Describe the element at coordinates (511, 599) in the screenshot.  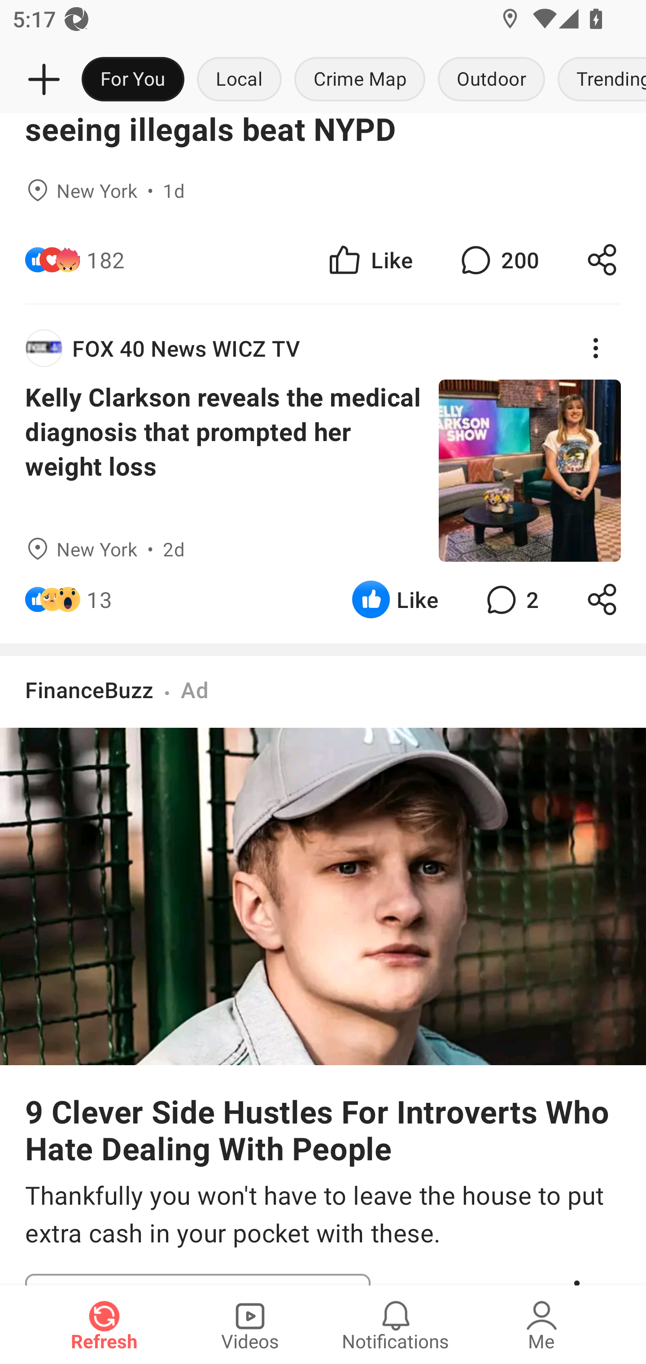
I see `2` at that location.